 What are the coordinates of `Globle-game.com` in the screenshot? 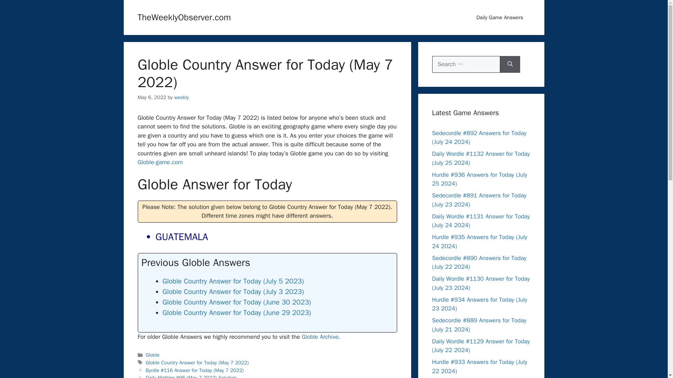 It's located at (160, 162).